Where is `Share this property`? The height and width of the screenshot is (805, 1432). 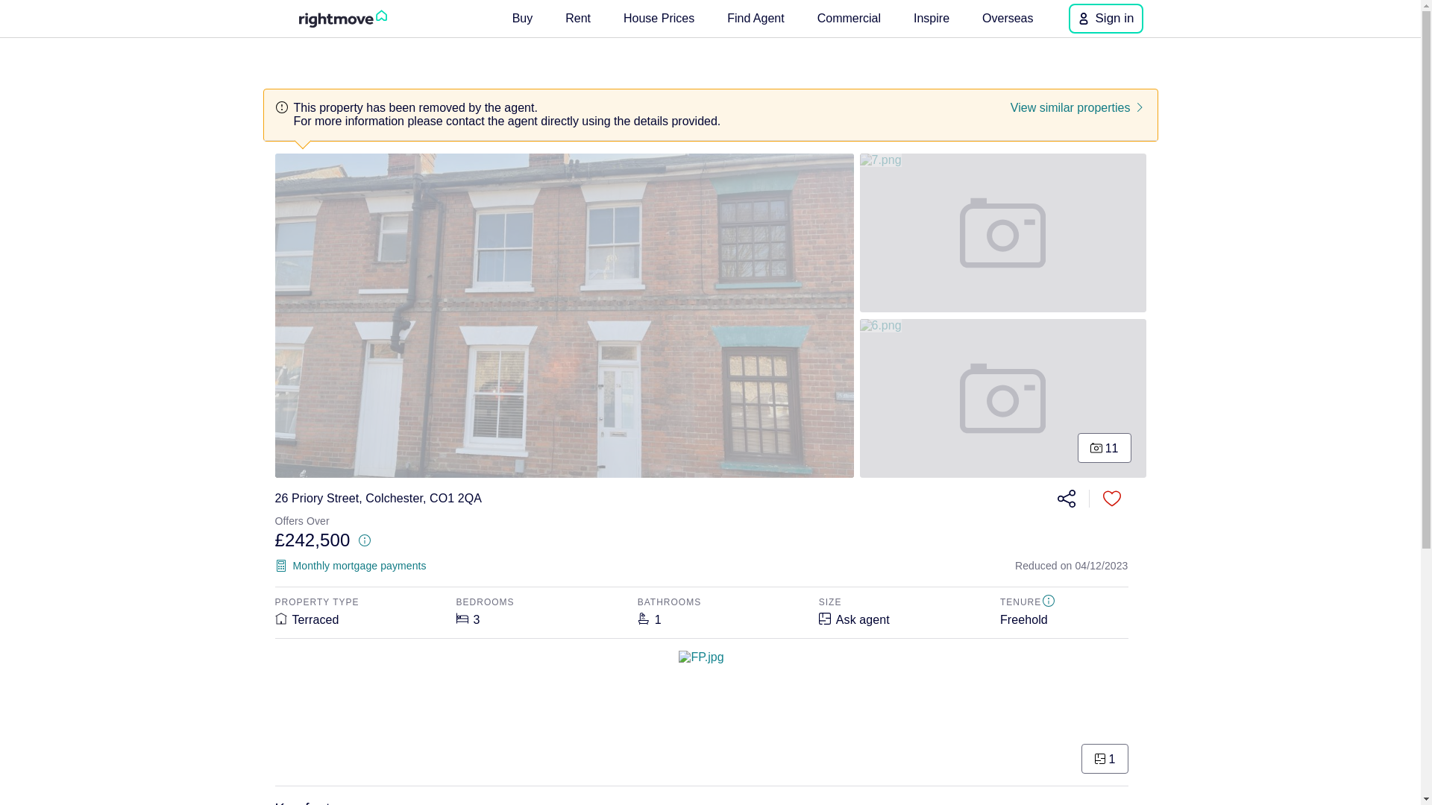 Share this property is located at coordinates (1066, 498).